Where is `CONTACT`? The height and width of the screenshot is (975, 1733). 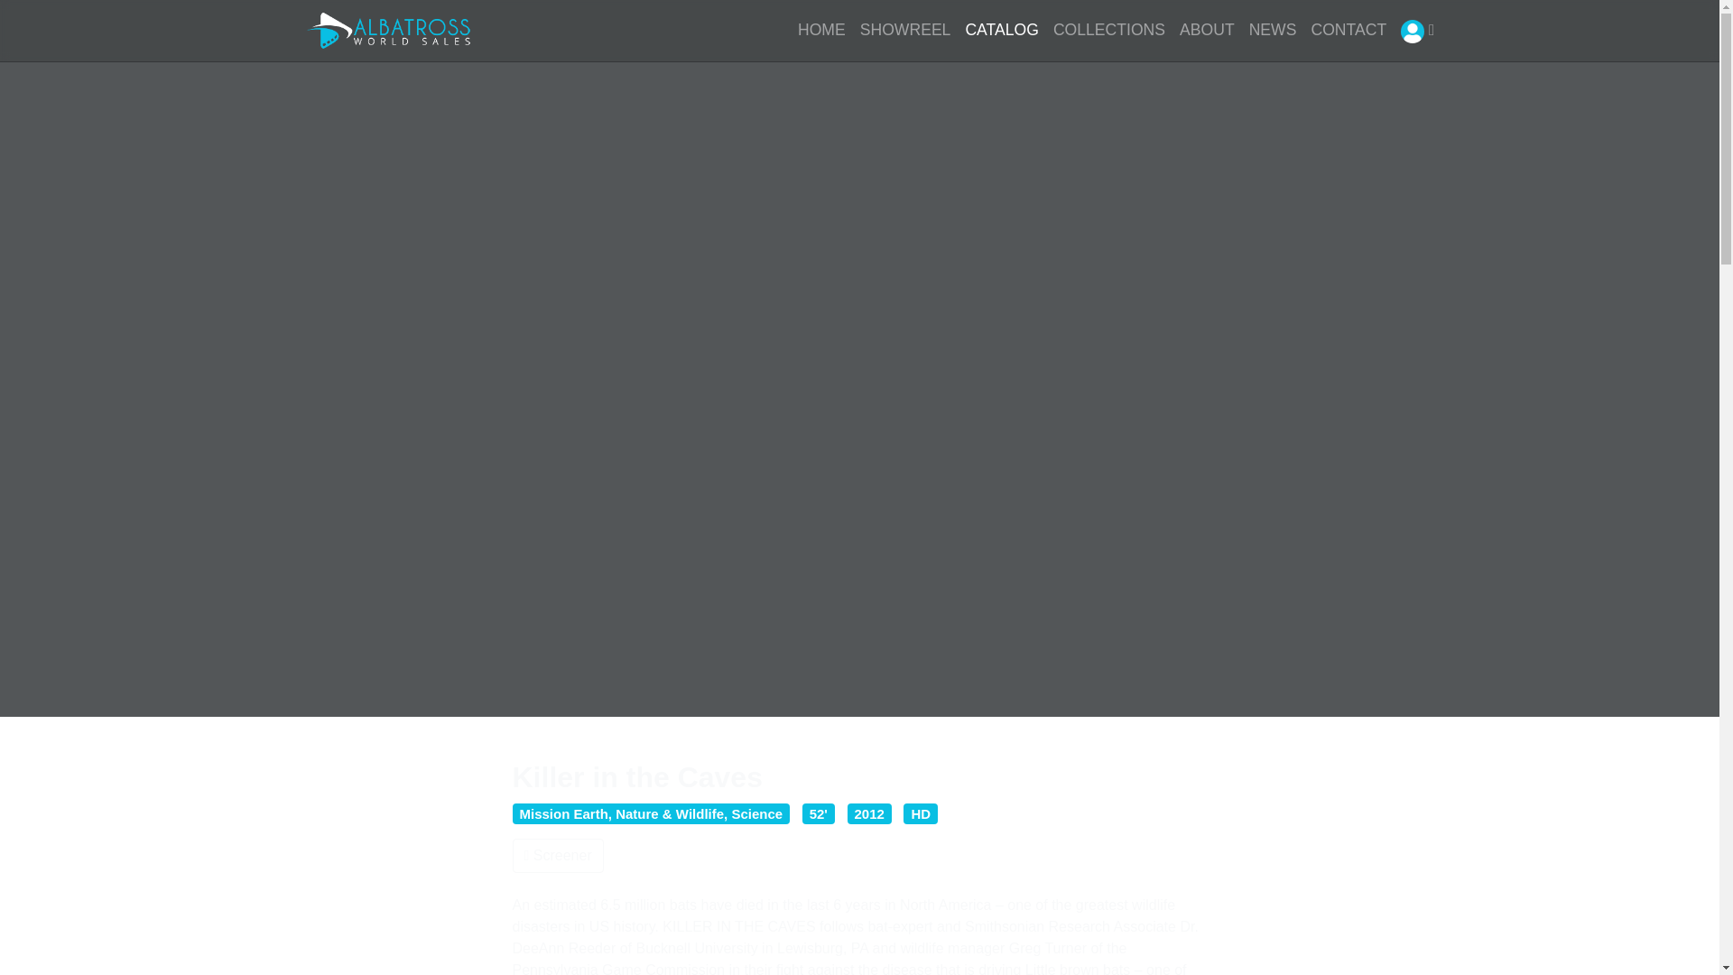 CONTACT is located at coordinates (1348, 29).